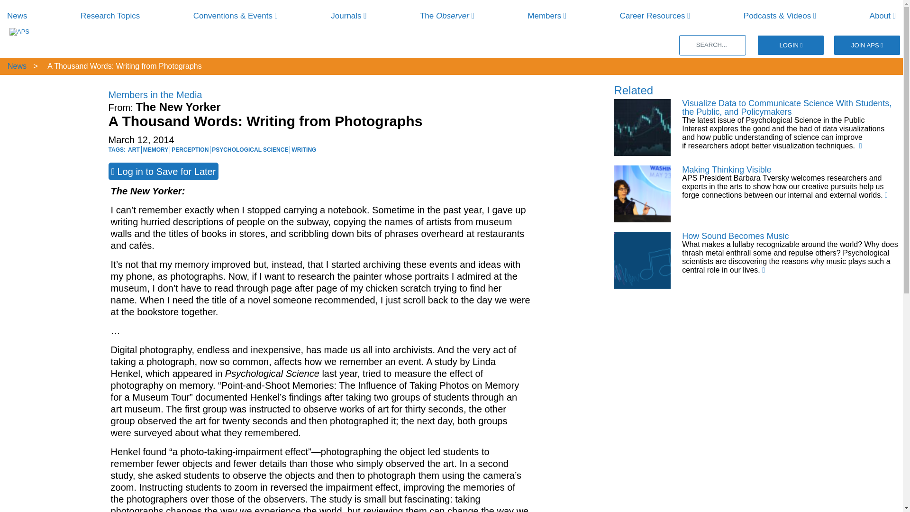 This screenshot has height=512, width=910. What do you see at coordinates (655, 16) in the screenshot?
I see `Career Resources` at bounding box center [655, 16].